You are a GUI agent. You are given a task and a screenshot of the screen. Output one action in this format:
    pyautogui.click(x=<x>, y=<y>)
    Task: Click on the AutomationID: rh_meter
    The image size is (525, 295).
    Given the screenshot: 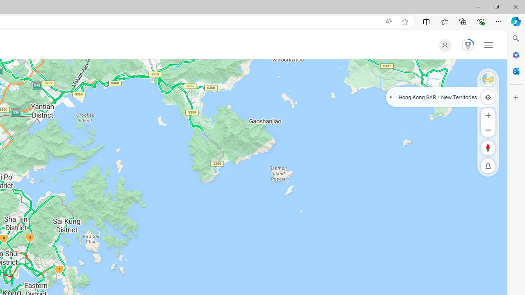 What is the action you would take?
    pyautogui.click(x=468, y=45)
    